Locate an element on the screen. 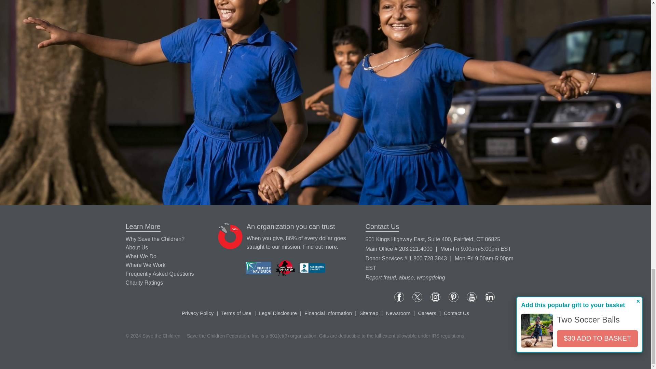 This screenshot has height=369, width=656. YouTube is located at coordinates (471, 297).